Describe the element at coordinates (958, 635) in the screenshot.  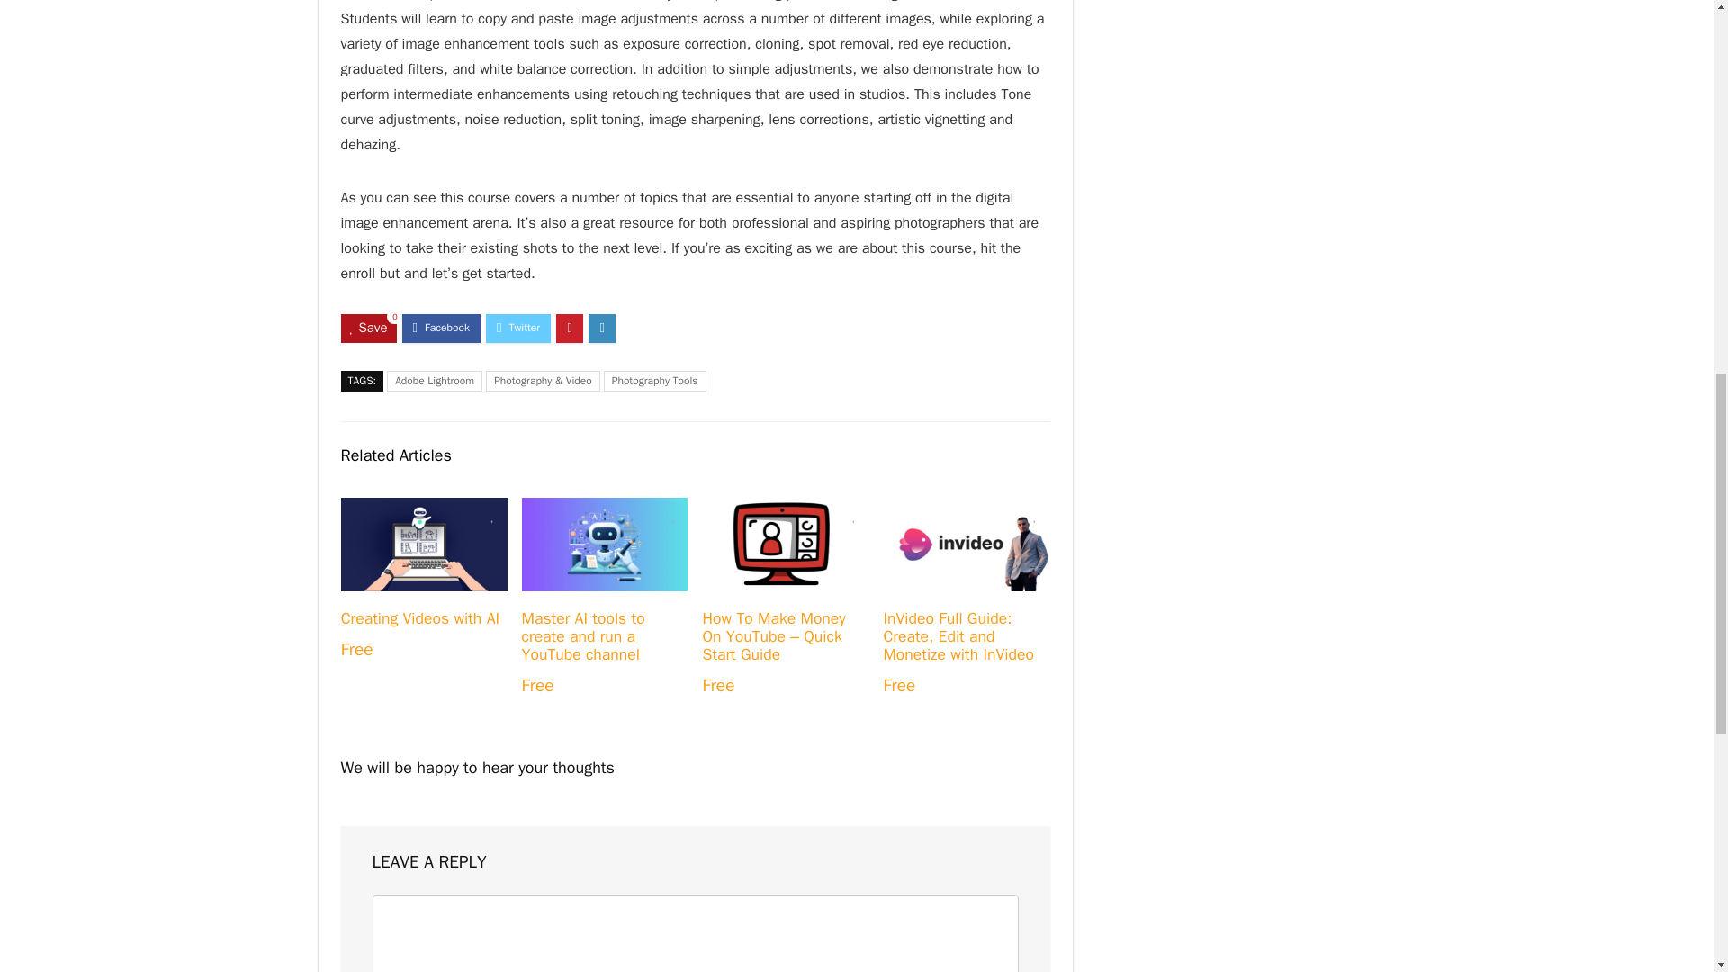
I see `InVideo Full Guide: Create, Edit and Monetize with InVideo` at that location.